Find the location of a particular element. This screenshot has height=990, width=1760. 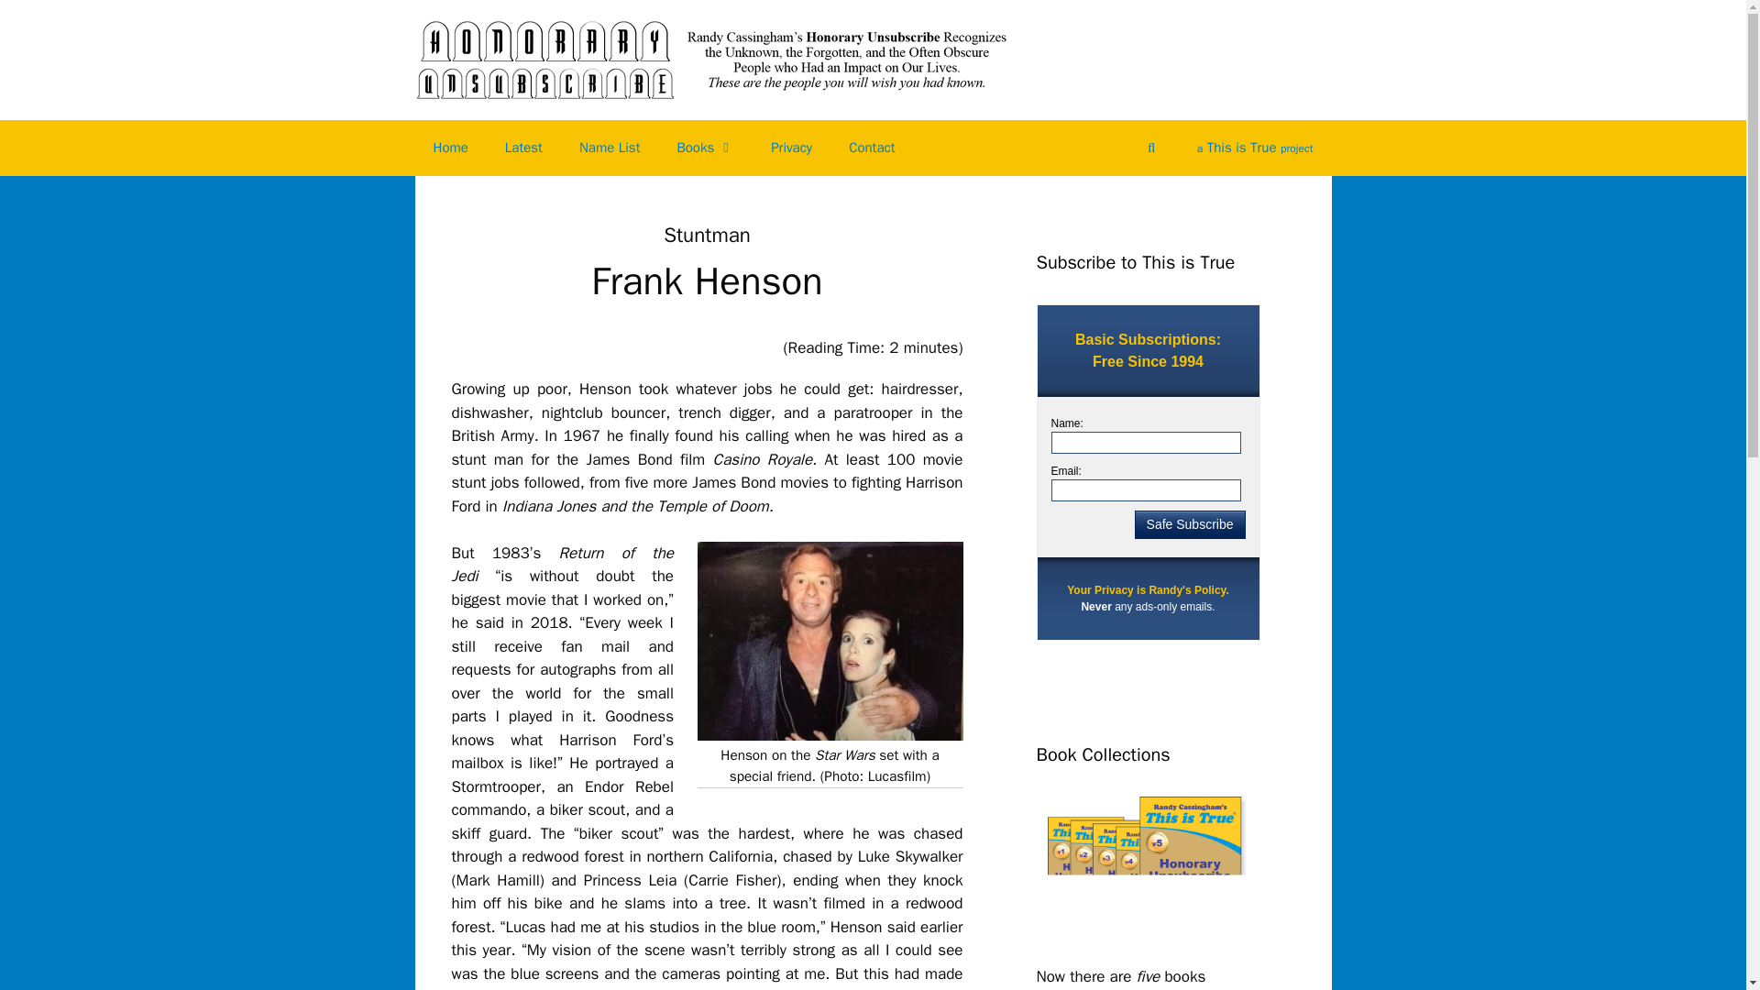

Latest is located at coordinates (524, 147).